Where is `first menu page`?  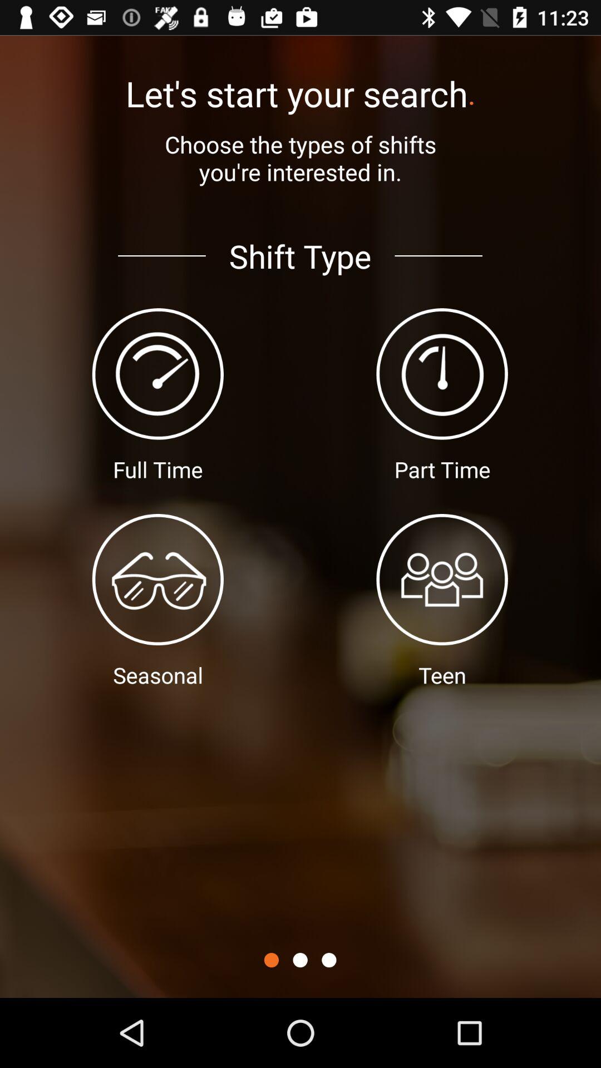 first menu page is located at coordinates (272, 960).